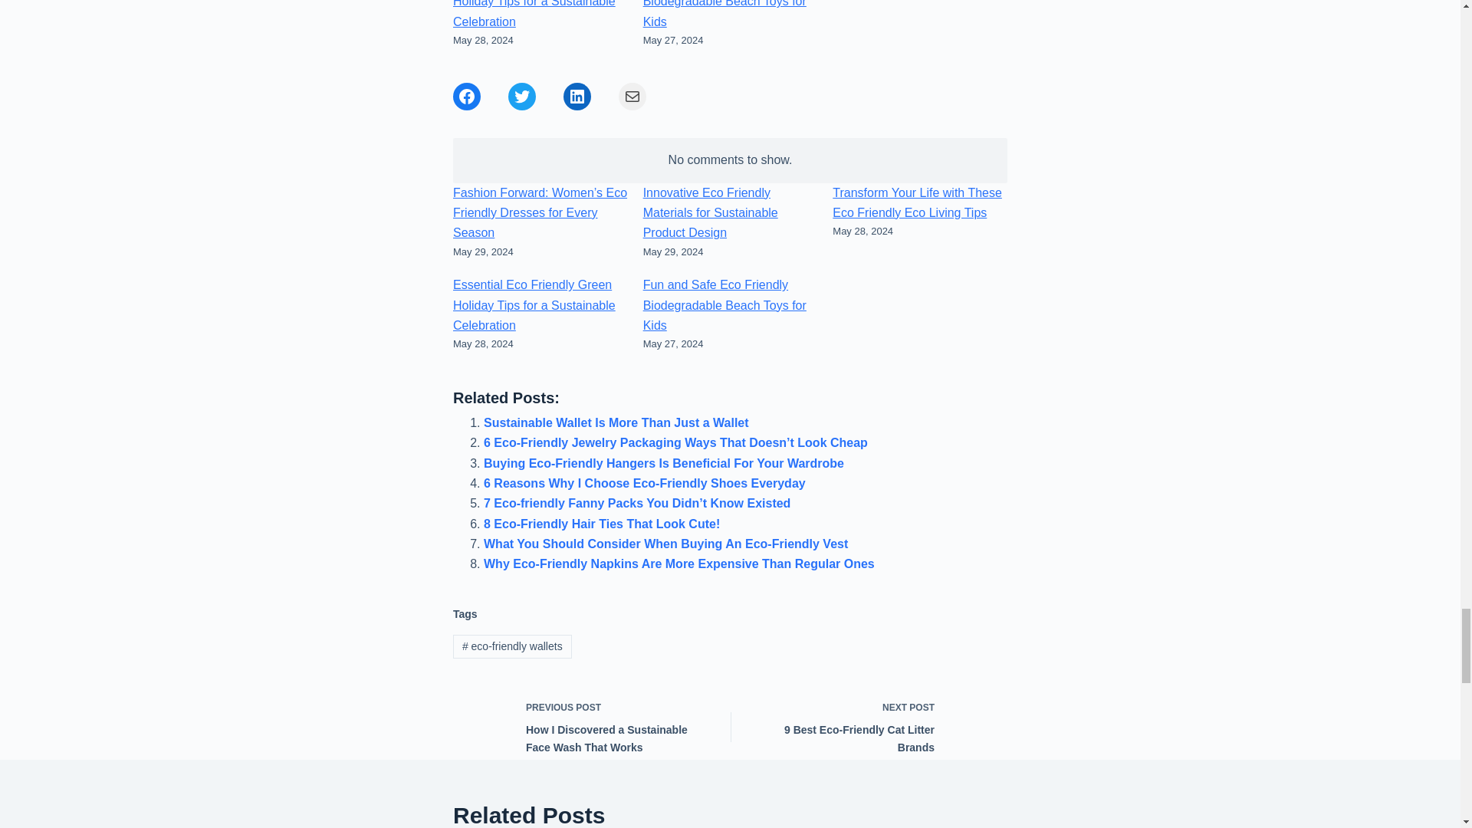 The height and width of the screenshot is (828, 1472). What do you see at coordinates (665, 544) in the screenshot?
I see `What You Should Consider When Buying An Eco-Friendly Vest` at bounding box center [665, 544].